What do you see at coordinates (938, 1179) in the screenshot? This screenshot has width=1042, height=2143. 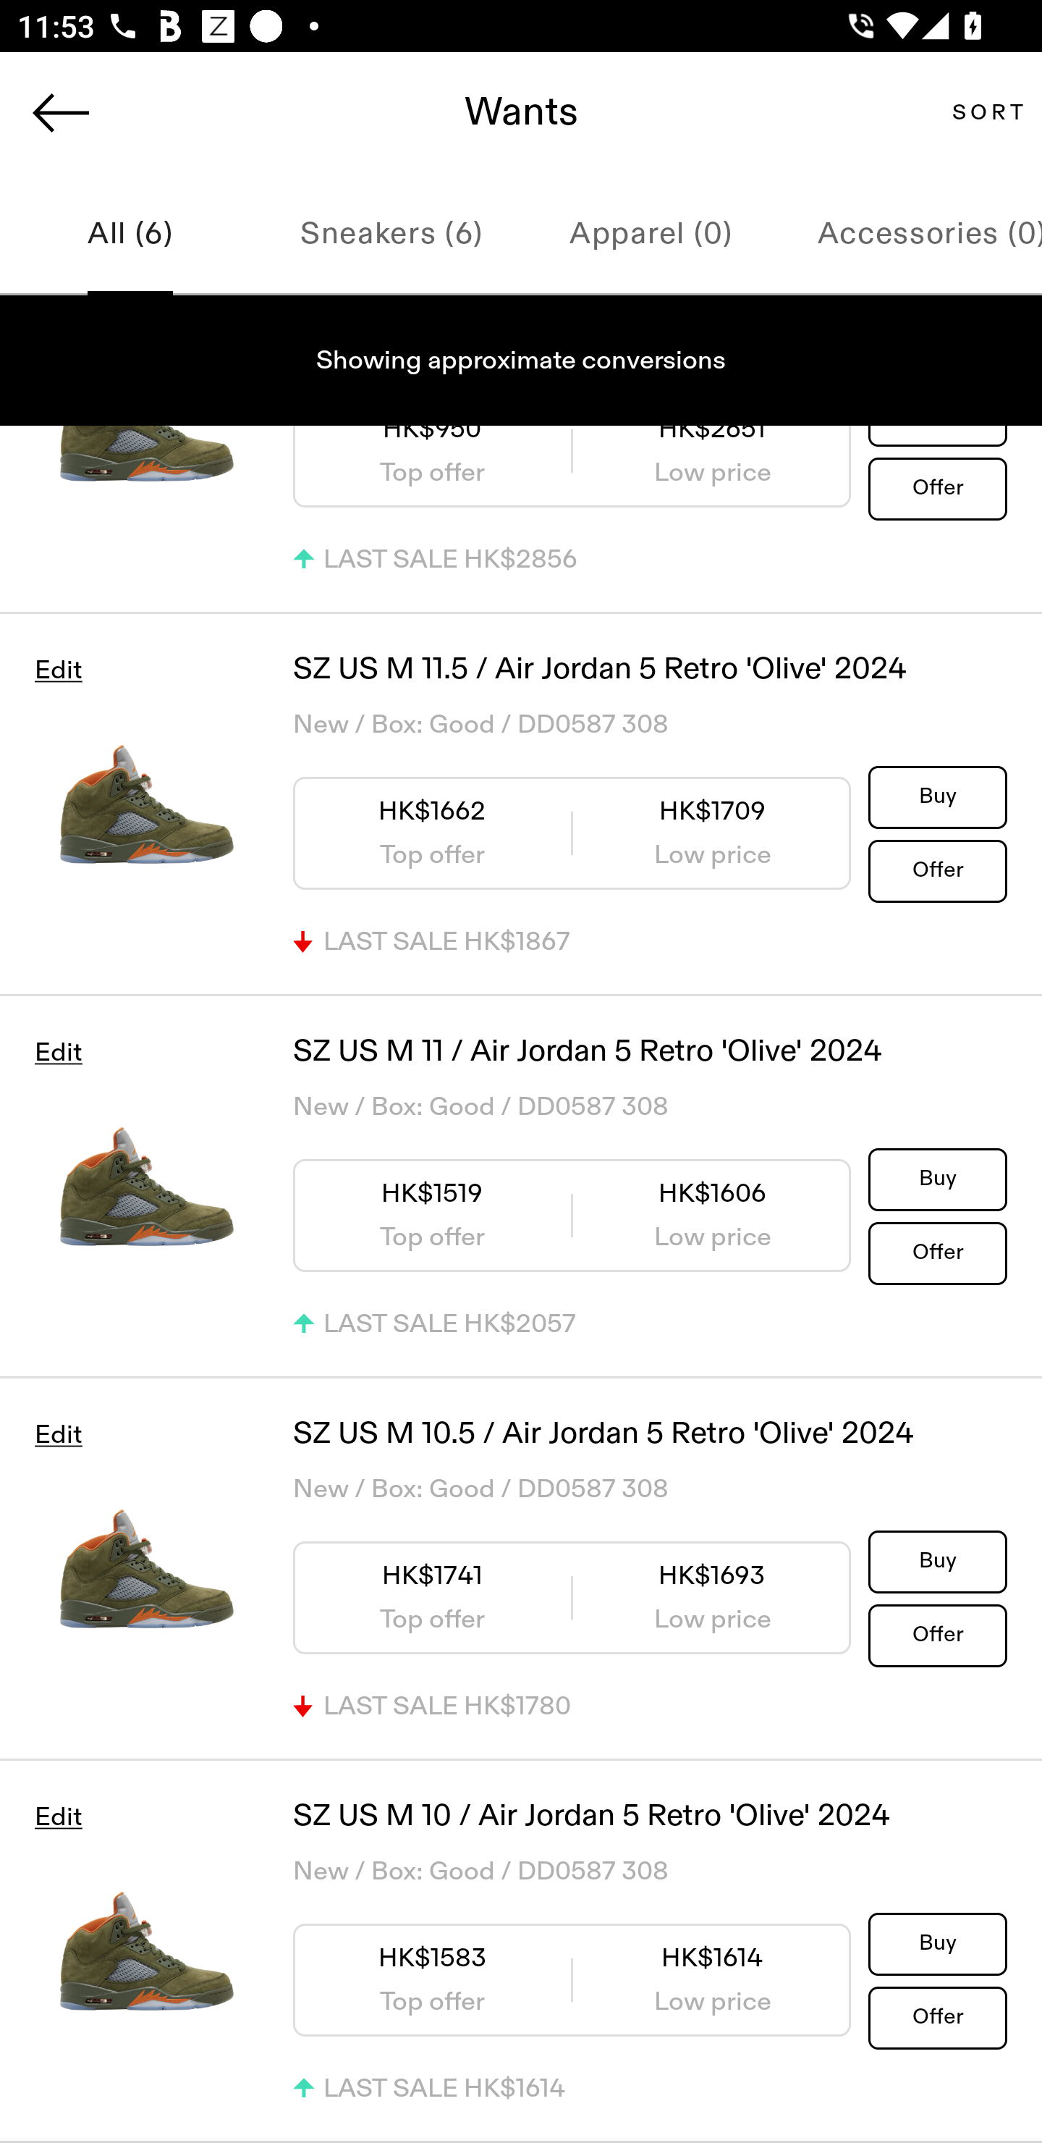 I see `Buy` at bounding box center [938, 1179].